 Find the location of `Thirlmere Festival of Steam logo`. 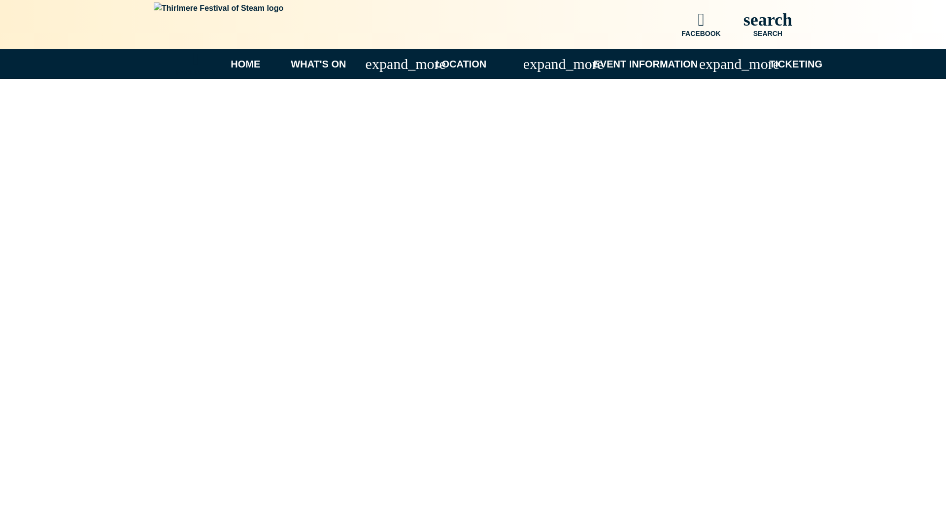

Thirlmere Festival of Steam logo is located at coordinates (796, 64).